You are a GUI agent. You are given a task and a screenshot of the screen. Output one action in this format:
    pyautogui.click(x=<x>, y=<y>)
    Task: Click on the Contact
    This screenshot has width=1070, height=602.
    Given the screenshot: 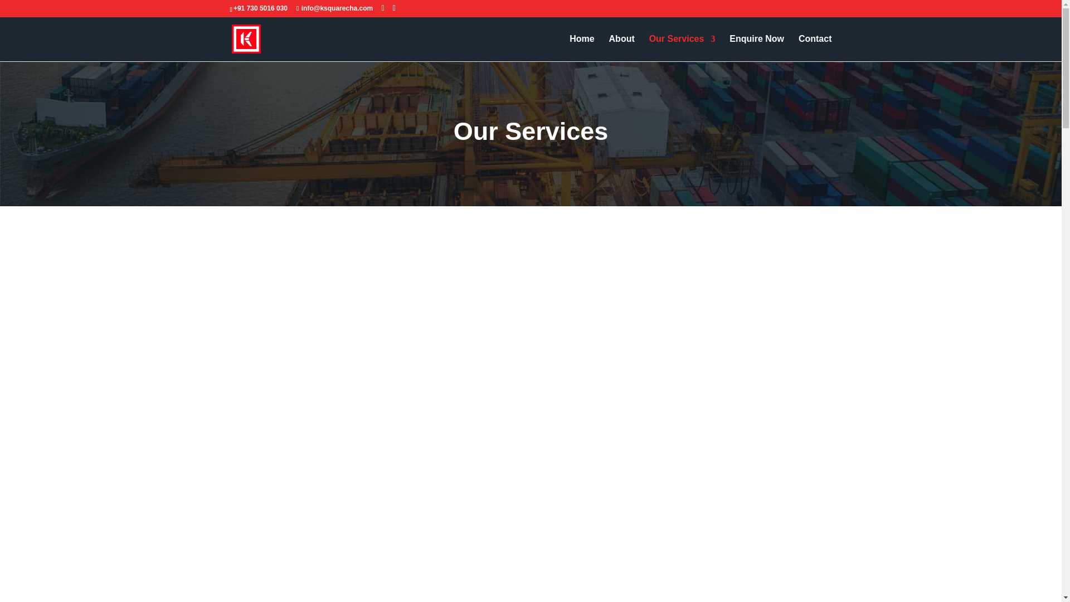 What is the action you would take?
    pyautogui.click(x=815, y=48)
    